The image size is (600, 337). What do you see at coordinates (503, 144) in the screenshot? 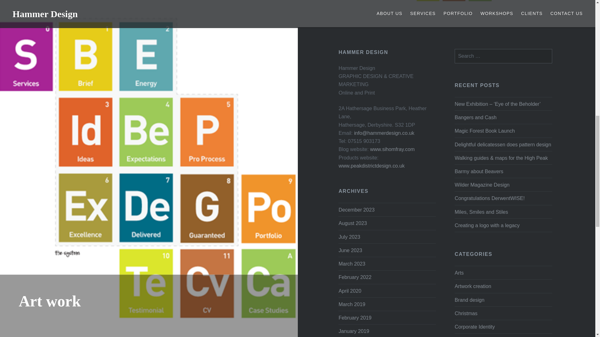
I see `Delightful delicatessen does pattern design` at bounding box center [503, 144].